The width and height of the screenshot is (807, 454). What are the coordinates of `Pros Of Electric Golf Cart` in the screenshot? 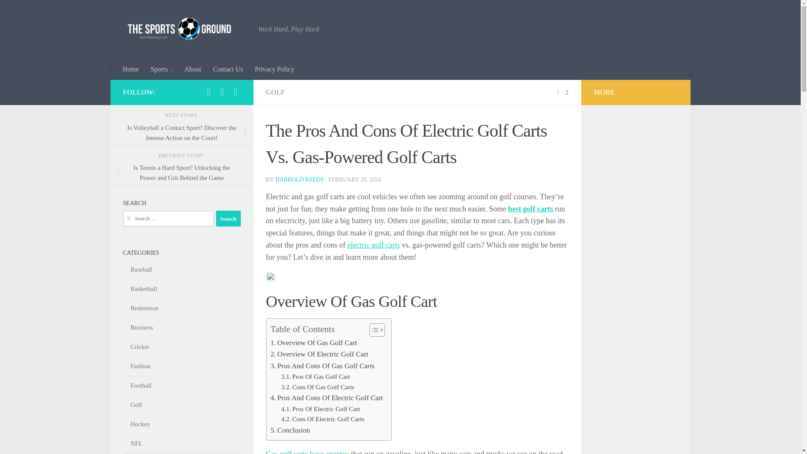 It's located at (320, 409).